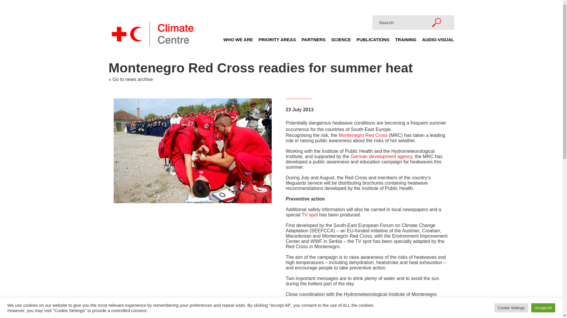 The width and height of the screenshot is (567, 318). I want to click on WHO WE ARE, so click(238, 41).